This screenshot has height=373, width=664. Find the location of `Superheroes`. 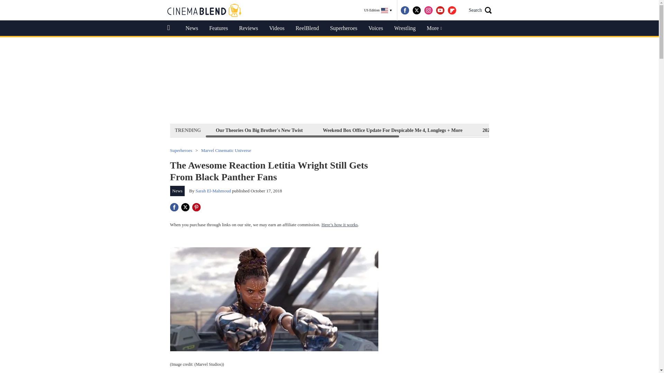

Superheroes is located at coordinates (181, 150).